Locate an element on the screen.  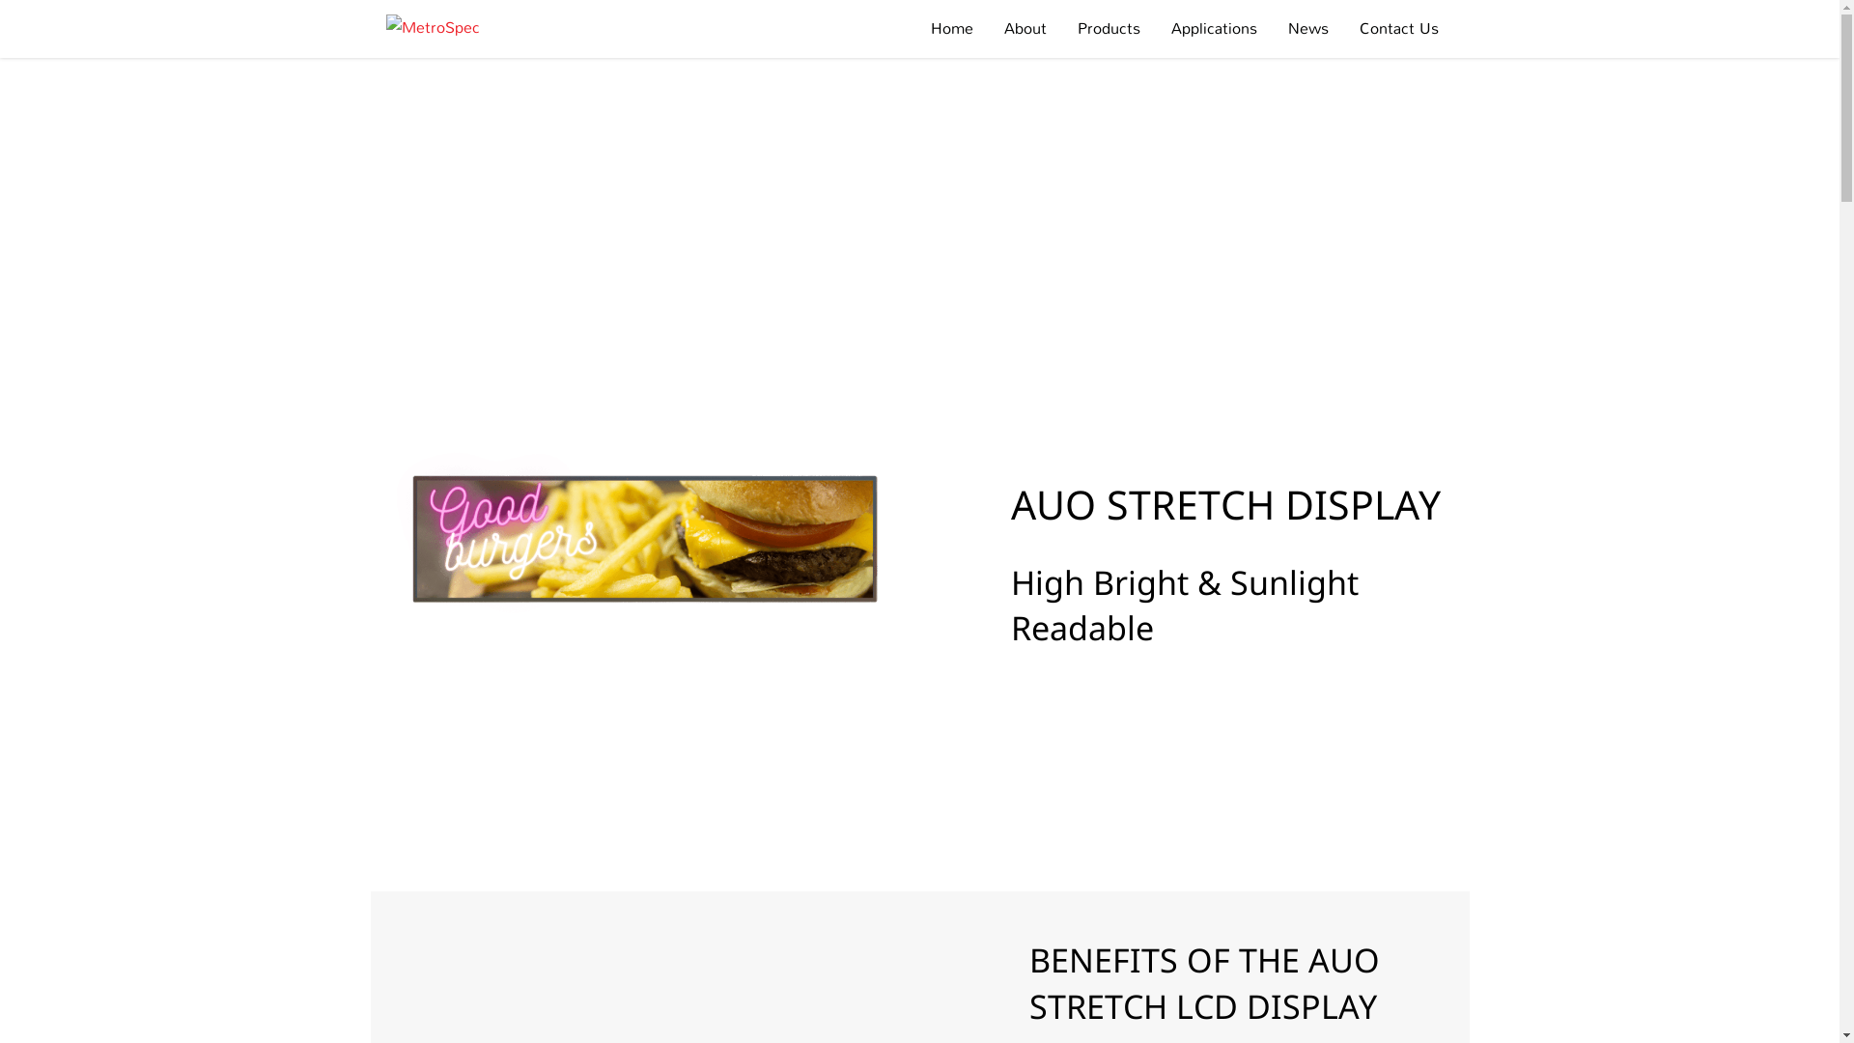
Home is located at coordinates (952, 29).